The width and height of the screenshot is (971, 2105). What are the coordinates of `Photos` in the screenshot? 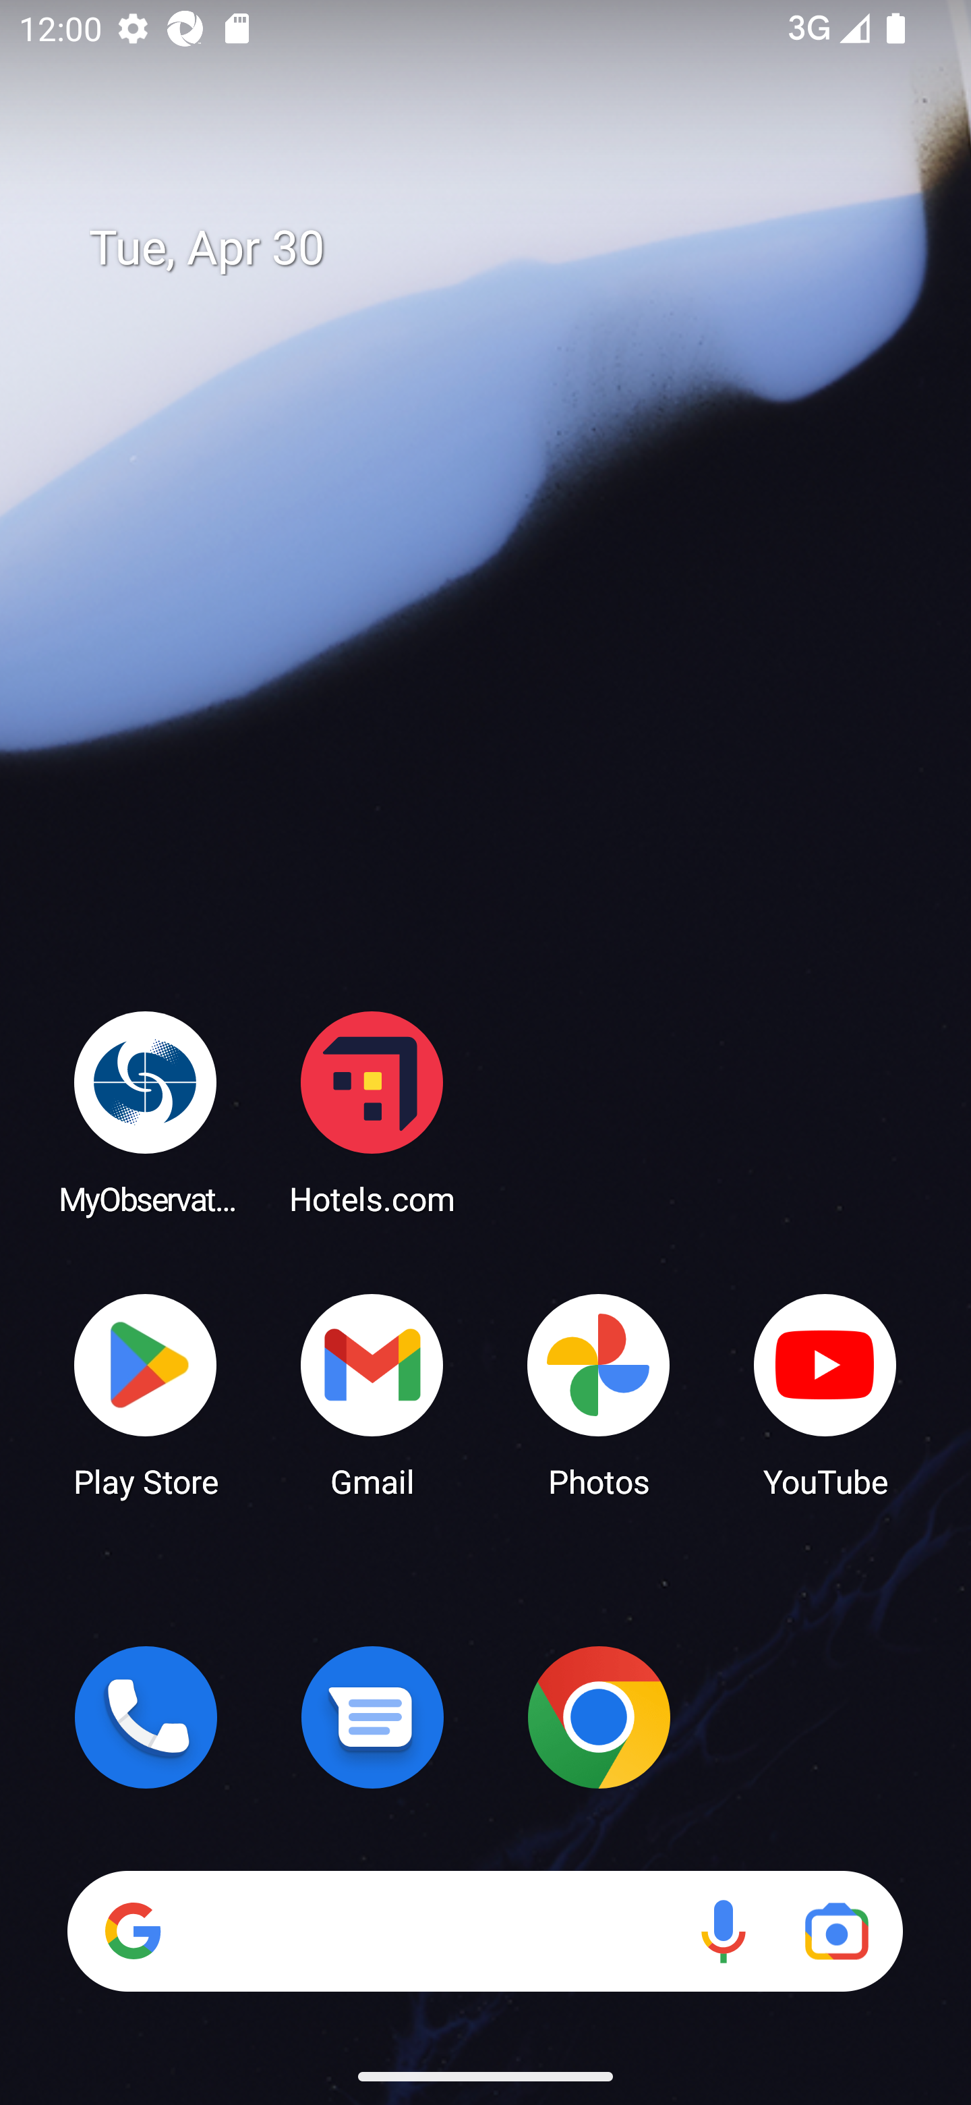 It's located at (599, 1394).